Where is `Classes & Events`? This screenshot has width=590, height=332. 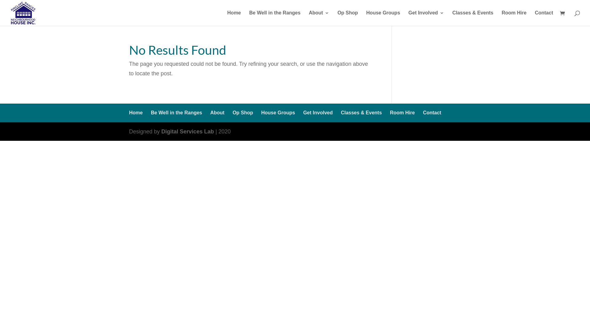 Classes & Events is located at coordinates (473, 18).